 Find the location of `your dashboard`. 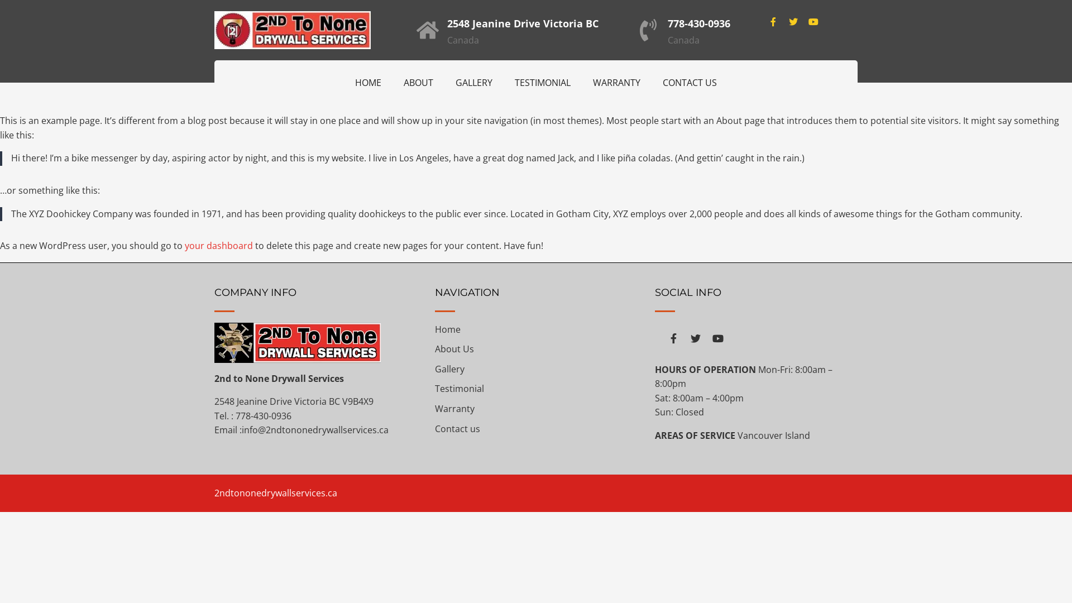

your dashboard is located at coordinates (219, 246).